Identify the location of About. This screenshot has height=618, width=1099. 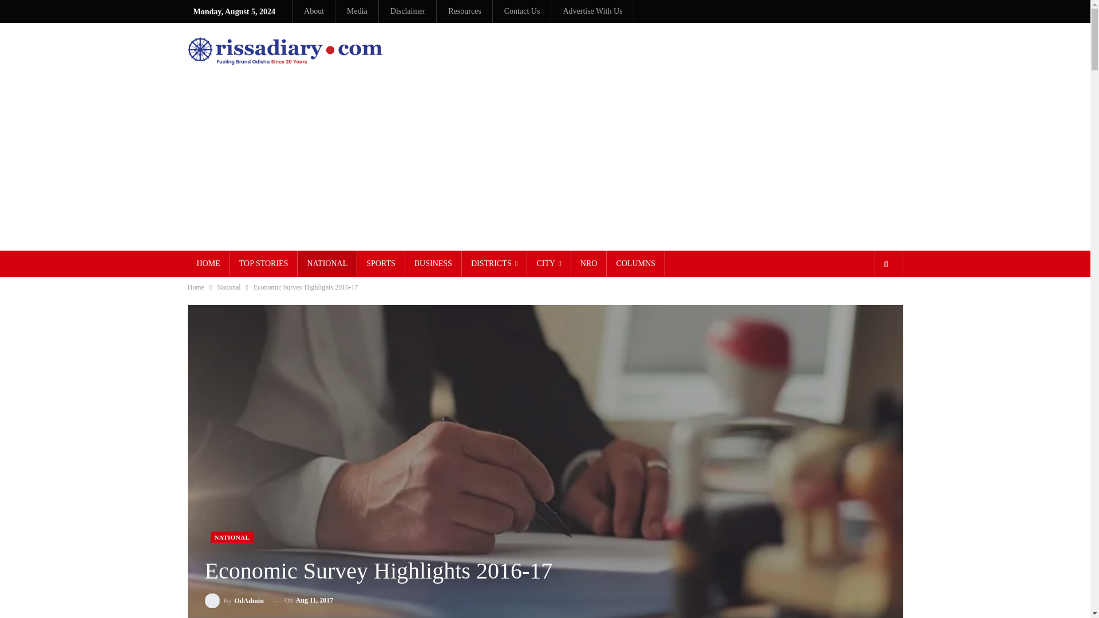
(314, 11).